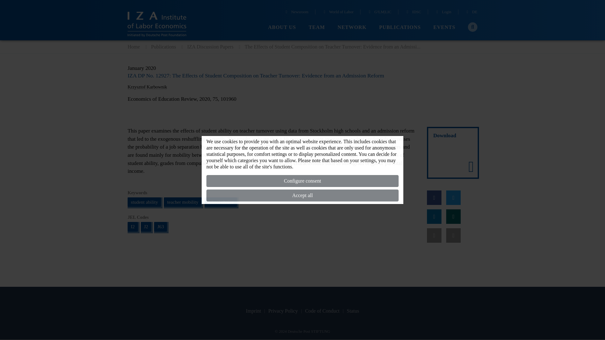  Describe the element at coordinates (337, 13) in the screenshot. I see `World of Labor` at that location.